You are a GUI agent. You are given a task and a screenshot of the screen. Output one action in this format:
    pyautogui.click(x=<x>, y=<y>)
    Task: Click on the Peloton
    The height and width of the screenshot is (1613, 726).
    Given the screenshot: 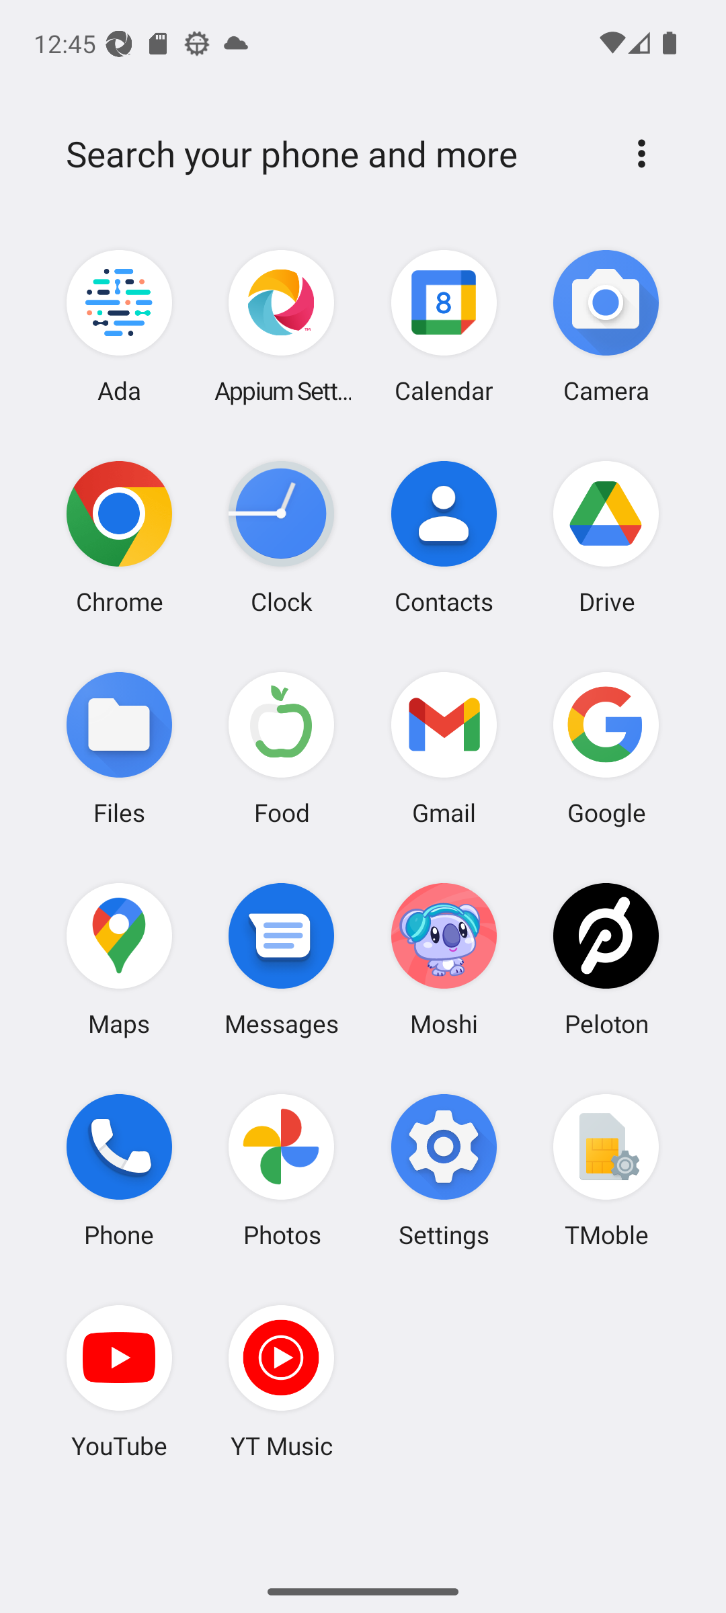 What is the action you would take?
    pyautogui.click(x=606, y=958)
    